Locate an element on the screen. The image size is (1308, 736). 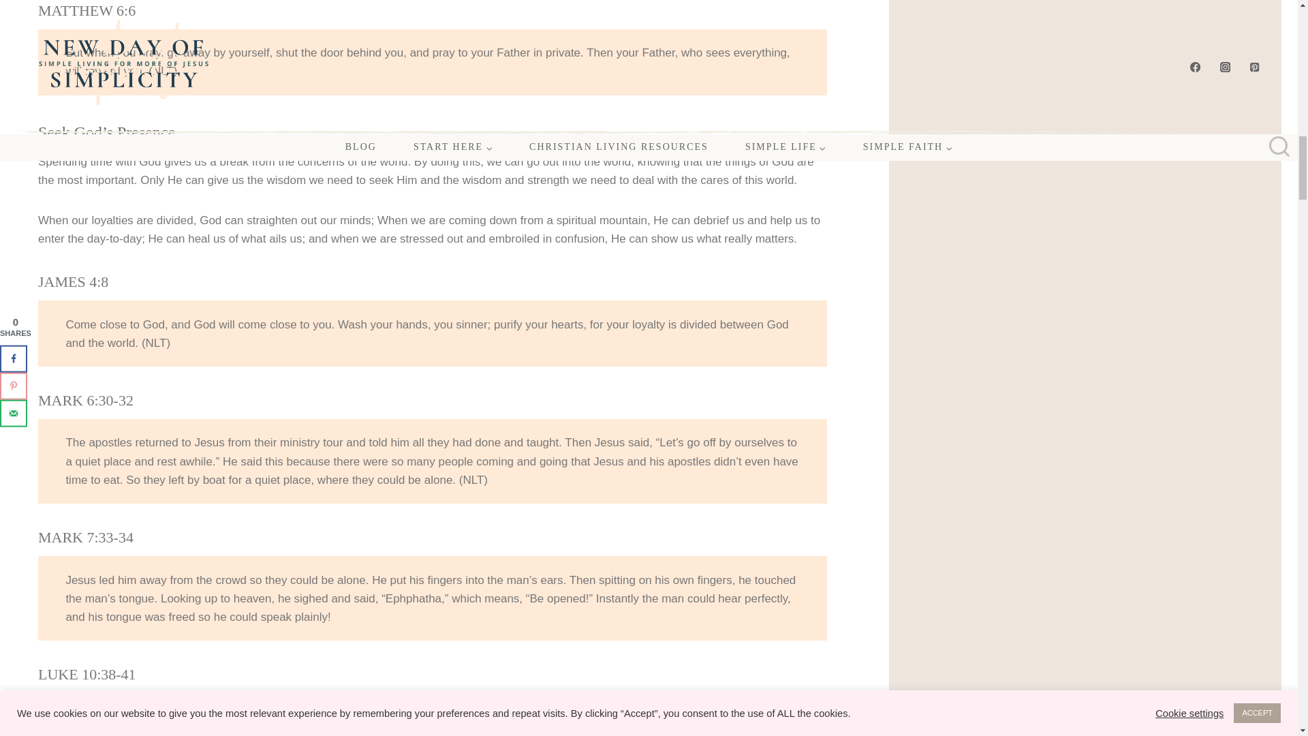
JAMES 4:8 is located at coordinates (73, 281).